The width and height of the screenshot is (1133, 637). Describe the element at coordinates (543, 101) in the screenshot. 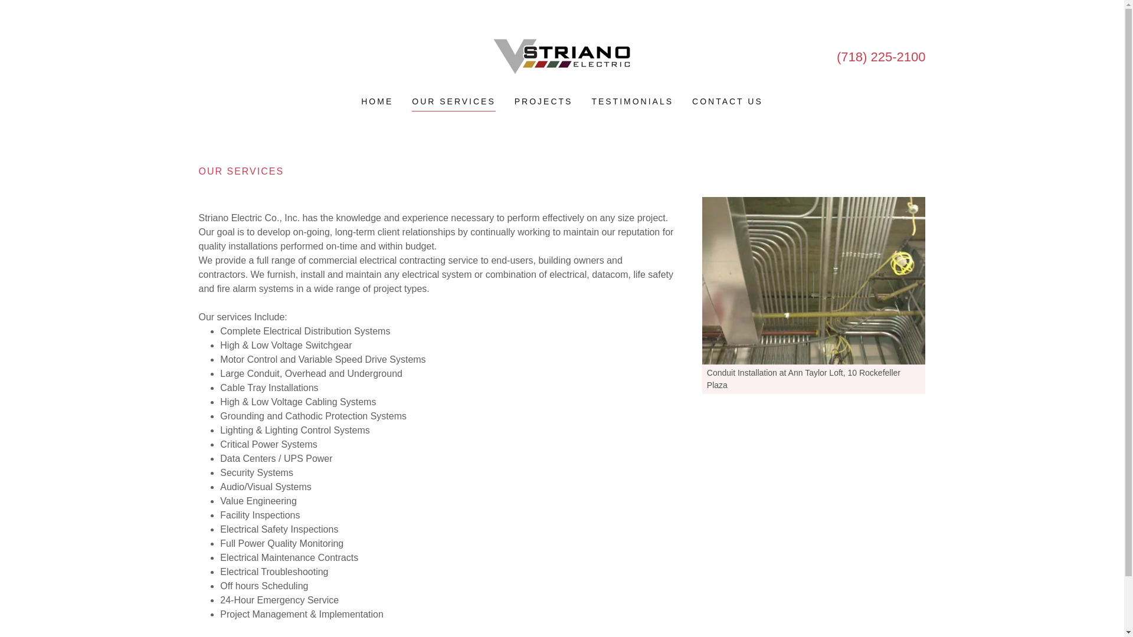

I see `PROJECTS` at that location.